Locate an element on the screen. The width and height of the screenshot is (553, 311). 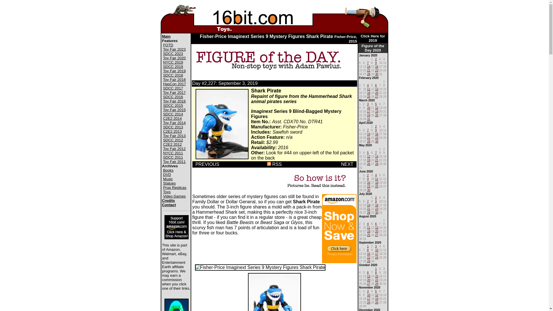
27 is located at coordinates (377, 96).